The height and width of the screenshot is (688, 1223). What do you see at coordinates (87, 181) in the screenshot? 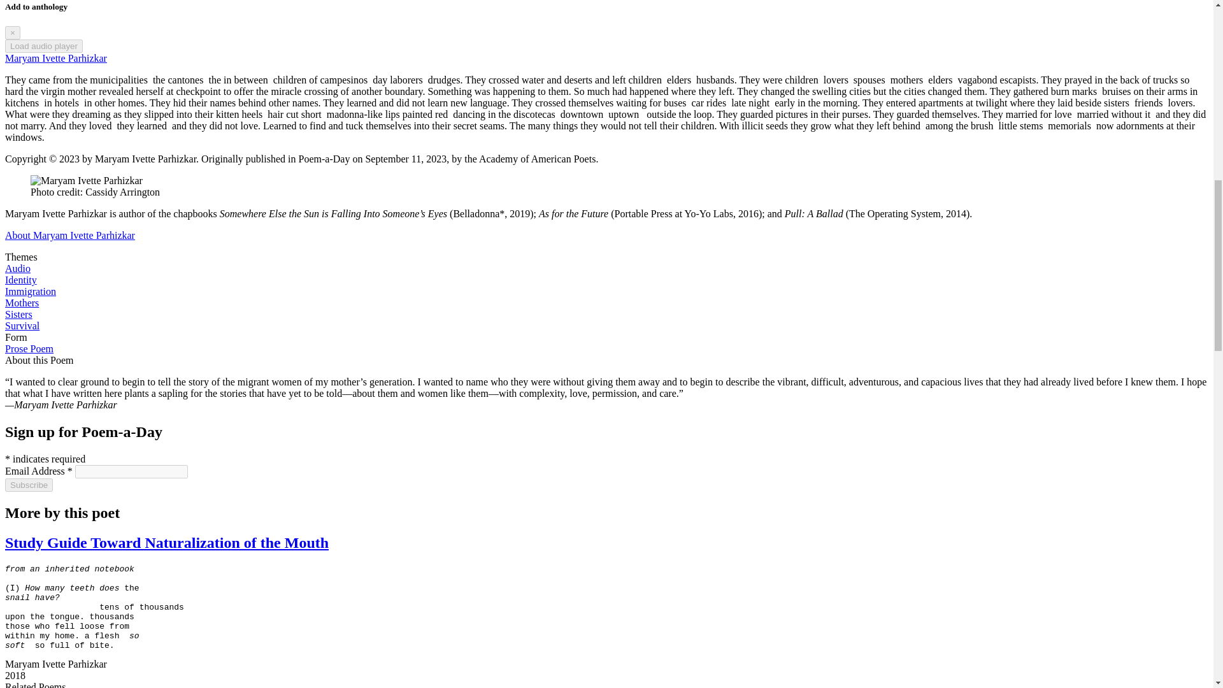
I see `Photo credit: Cassidy Arrington` at bounding box center [87, 181].